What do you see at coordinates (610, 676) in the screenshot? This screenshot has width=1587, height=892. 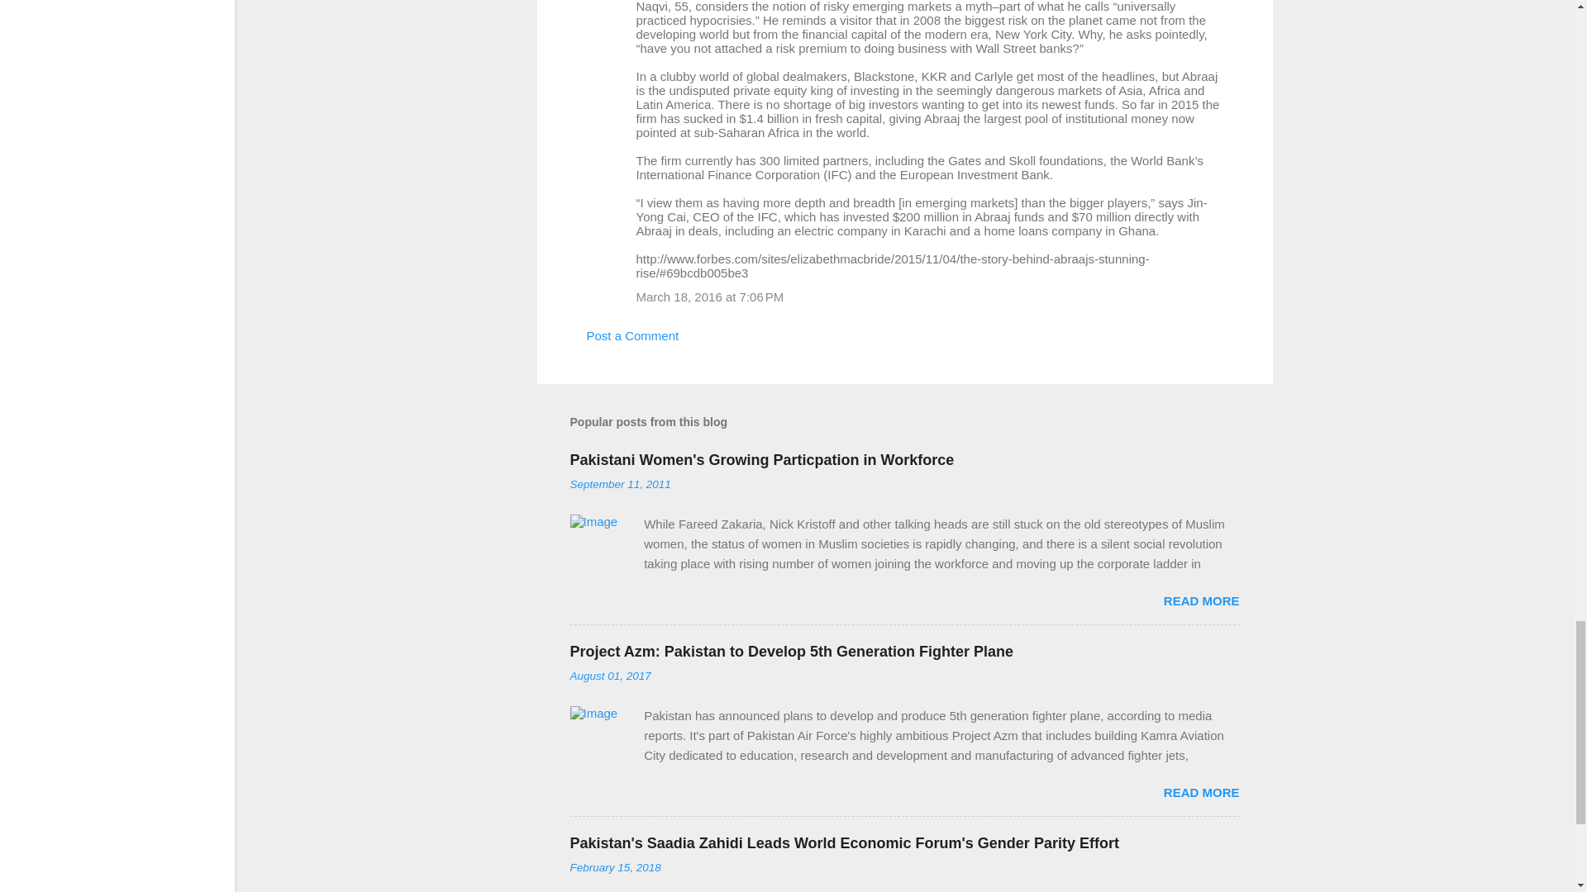 I see `August 01, 2017` at bounding box center [610, 676].